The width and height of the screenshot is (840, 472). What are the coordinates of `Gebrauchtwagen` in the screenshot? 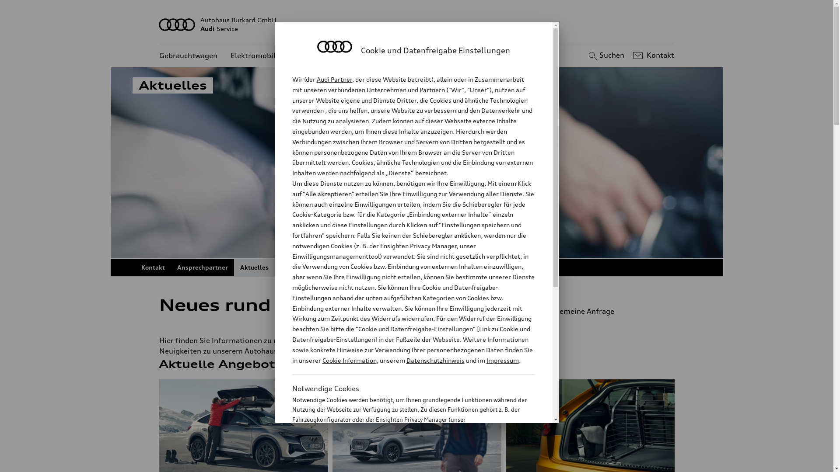 It's located at (188, 56).